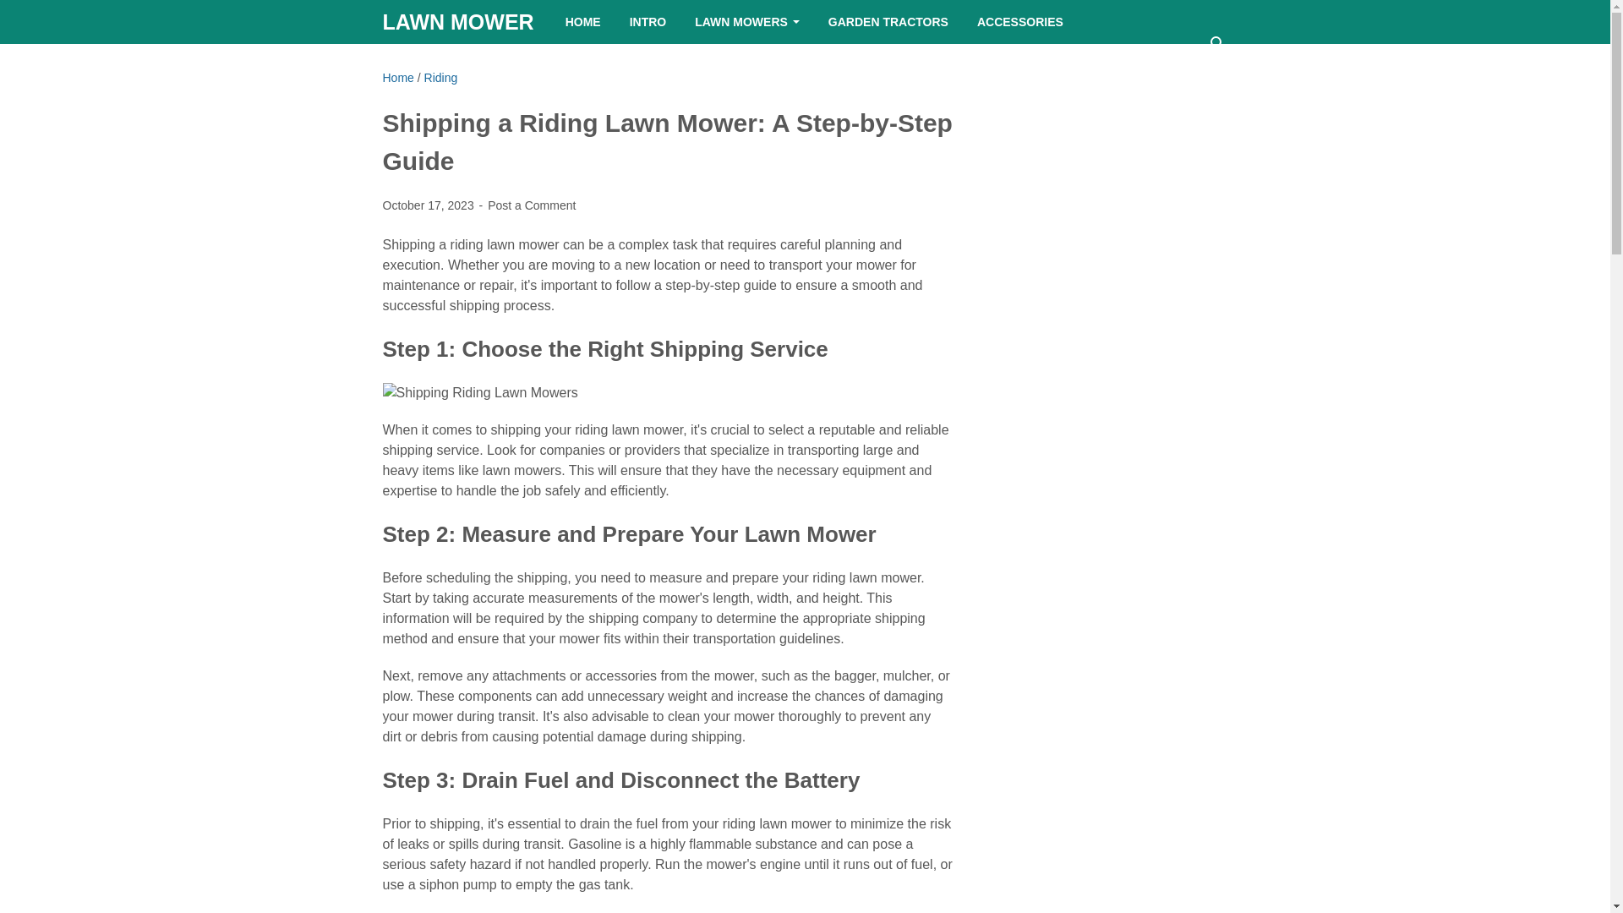 The height and width of the screenshot is (913, 1623). Describe the element at coordinates (747, 22) in the screenshot. I see `LAWN MOWERS` at that location.